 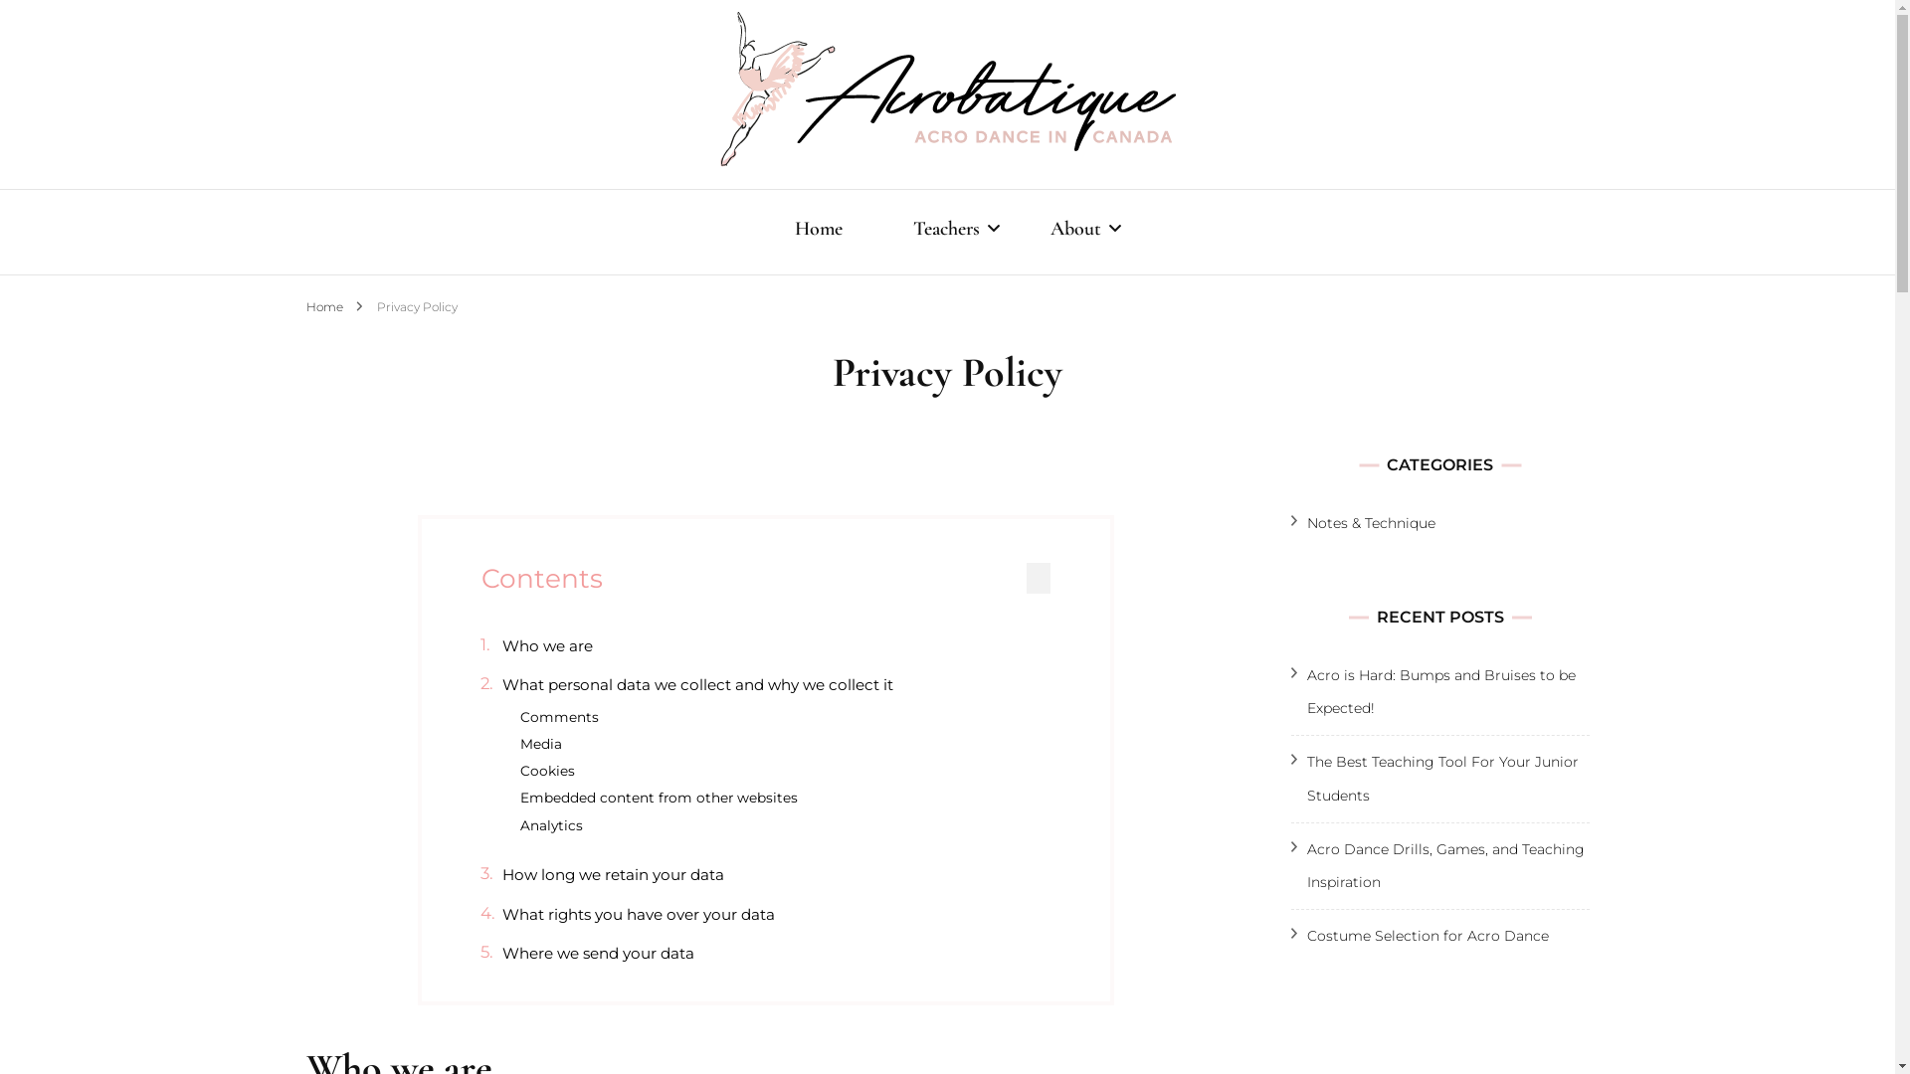 I want to click on Home, so click(x=818, y=232).